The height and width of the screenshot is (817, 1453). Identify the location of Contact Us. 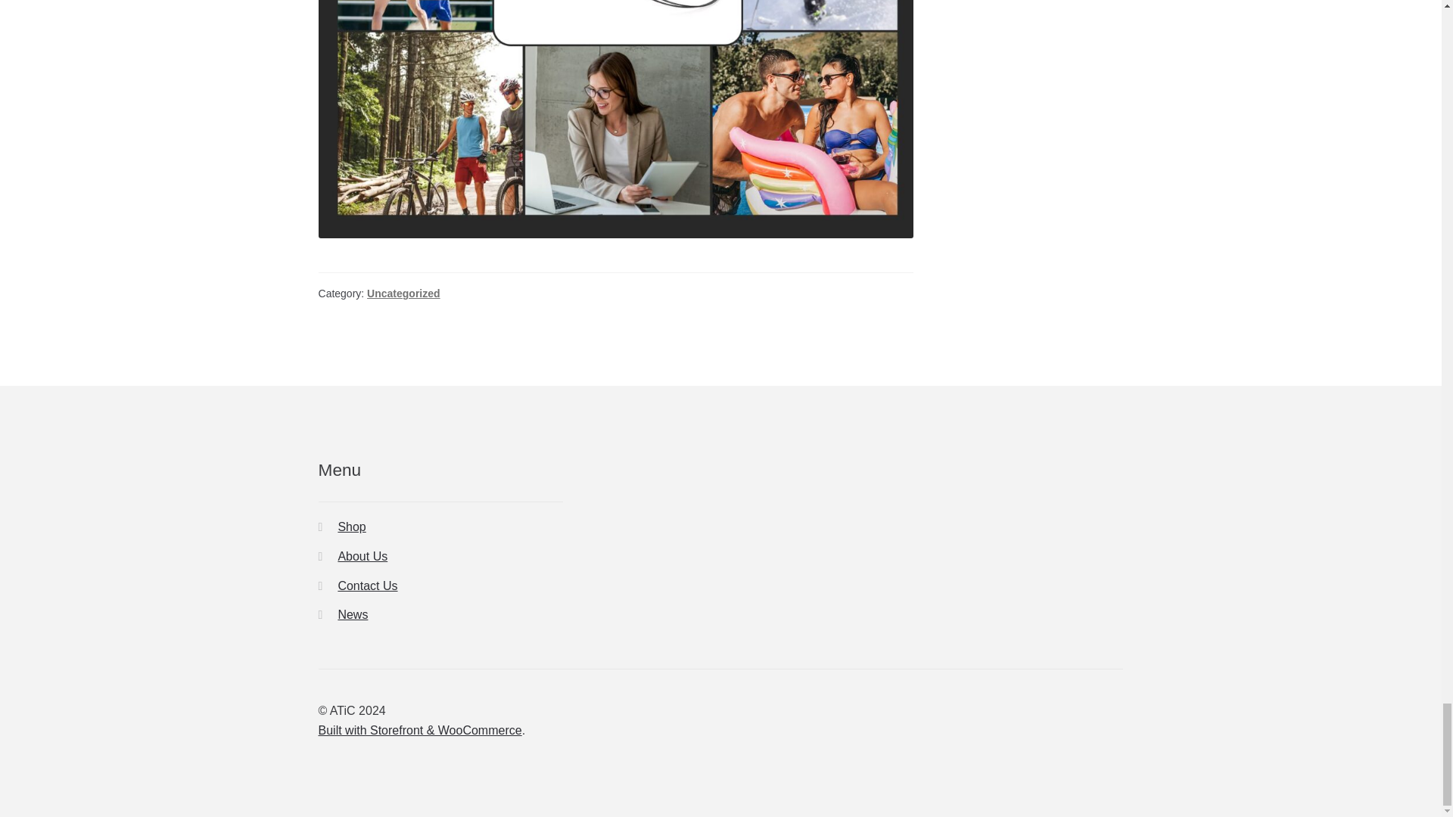
(366, 586).